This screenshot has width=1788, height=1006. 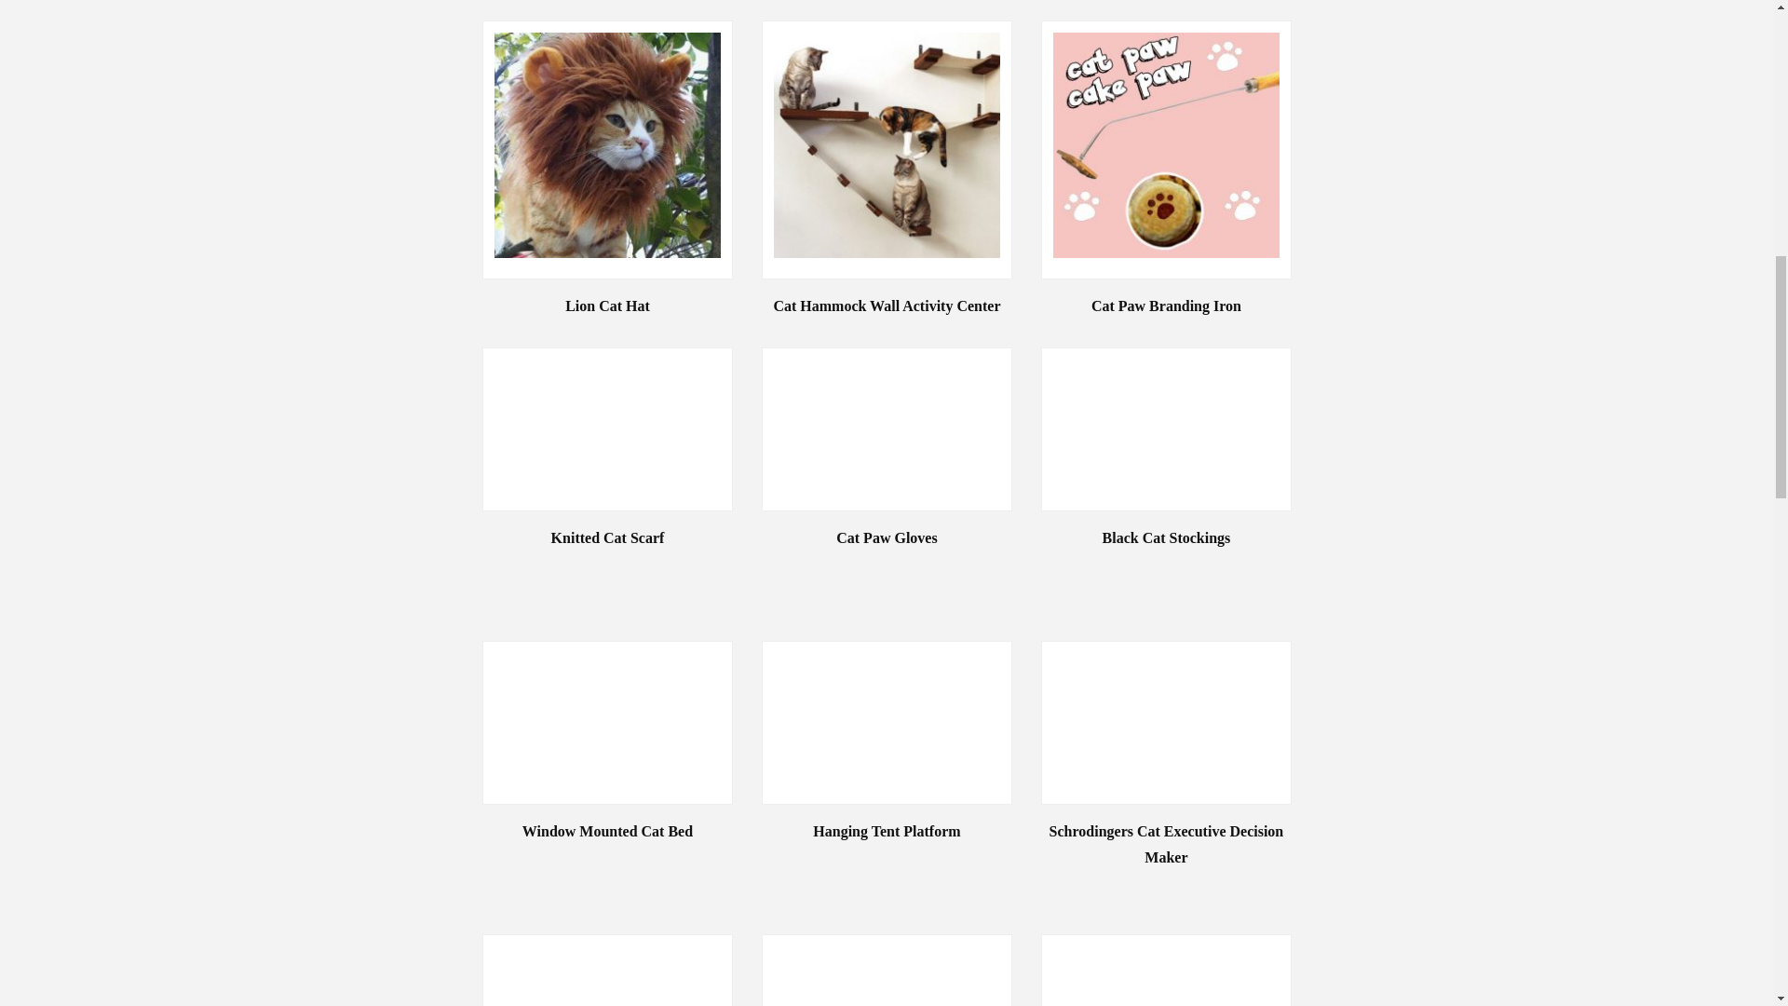 I want to click on Schrodingers Cat Executive Decision Maker, so click(x=1166, y=845).